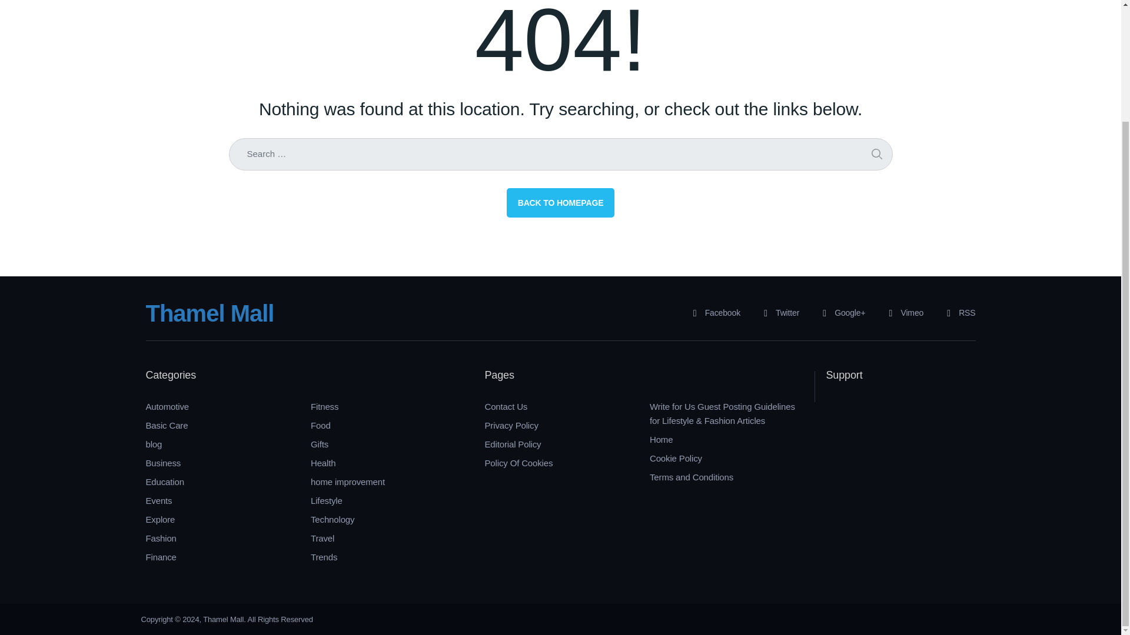 This screenshot has height=635, width=1130. What do you see at coordinates (876, 154) in the screenshot?
I see `SEARCH` at bounding box center [876, 154].